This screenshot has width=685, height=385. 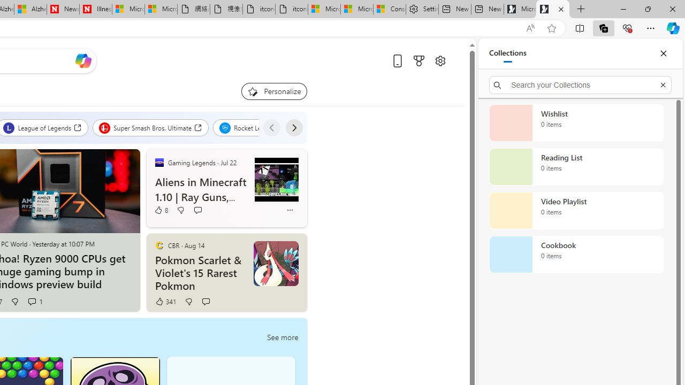 I want to click on 341 Like, so click(x=165, y=302).